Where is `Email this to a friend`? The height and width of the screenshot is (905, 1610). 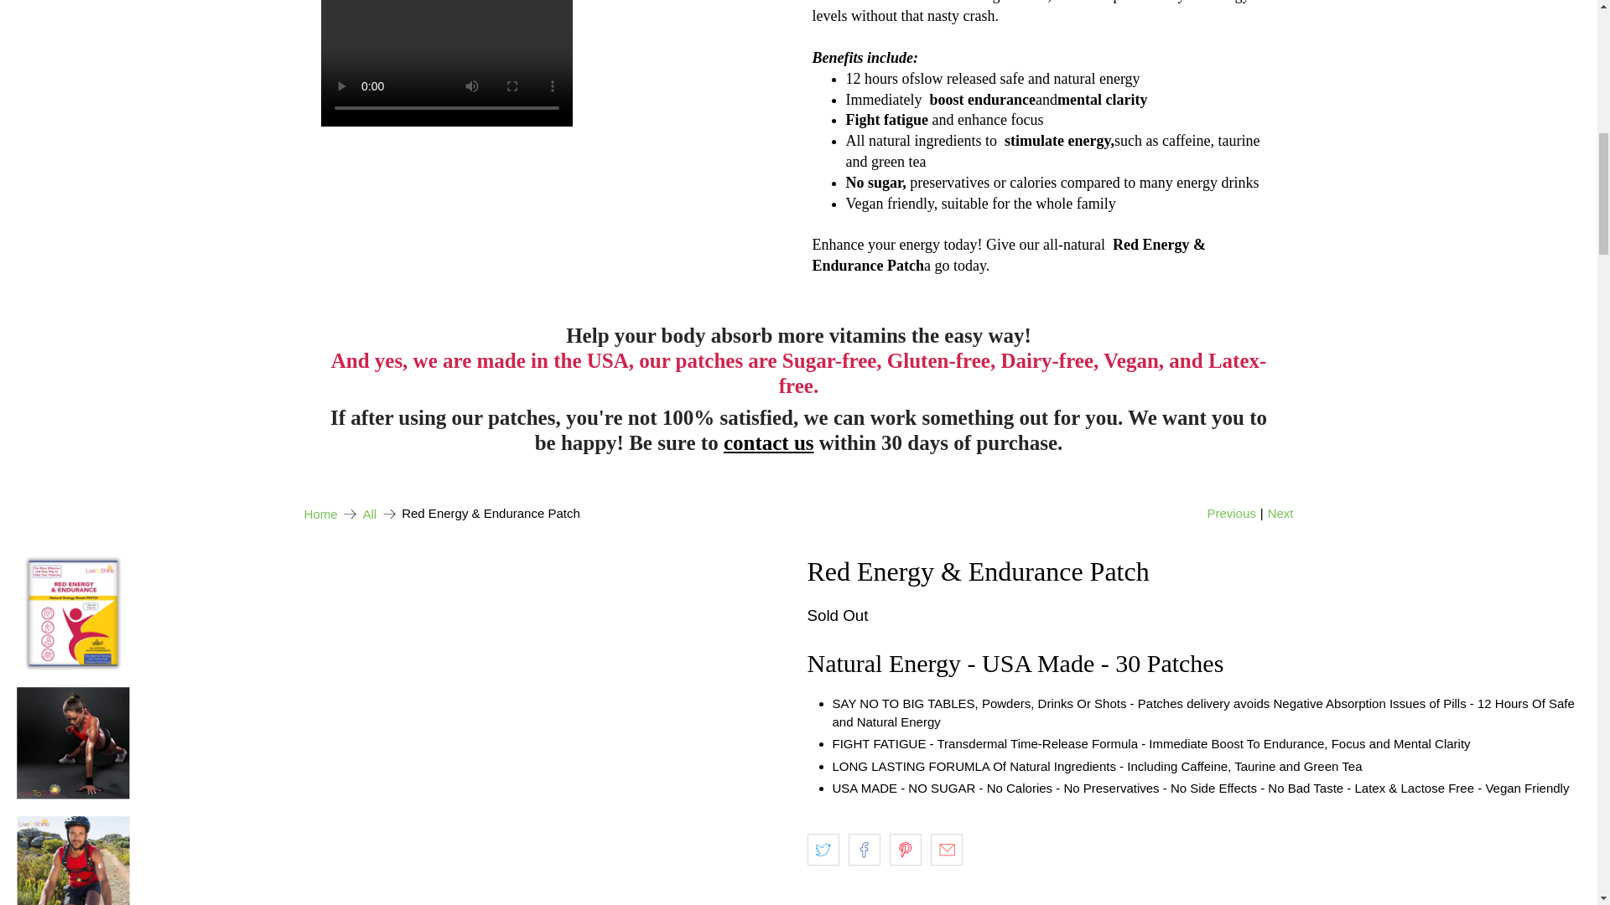
Email this to a friend is located at coordinates (946, 849).